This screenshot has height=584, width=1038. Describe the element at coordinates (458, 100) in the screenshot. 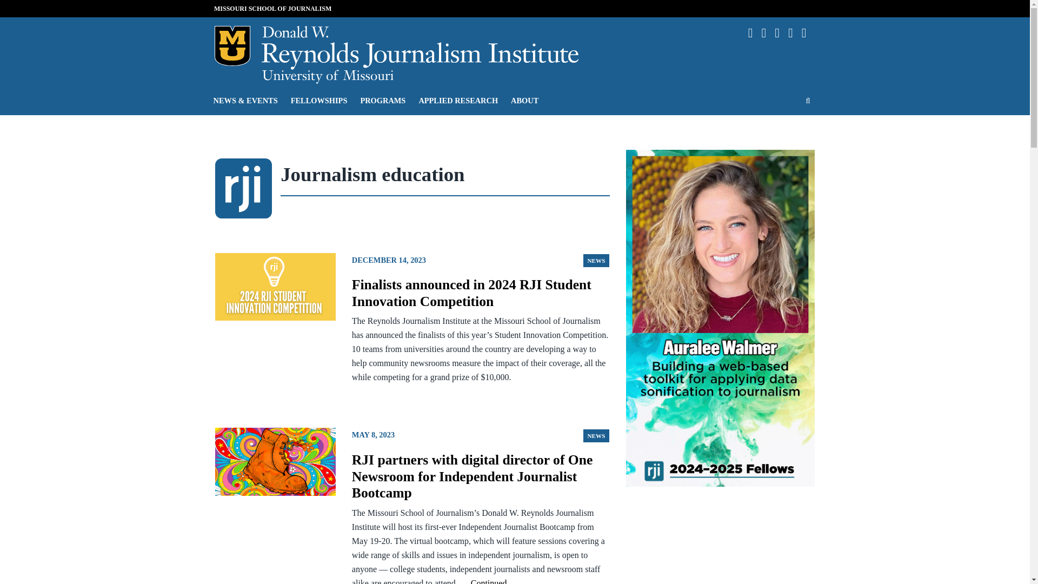

I see `APPLIED RESEARCH` at that location.